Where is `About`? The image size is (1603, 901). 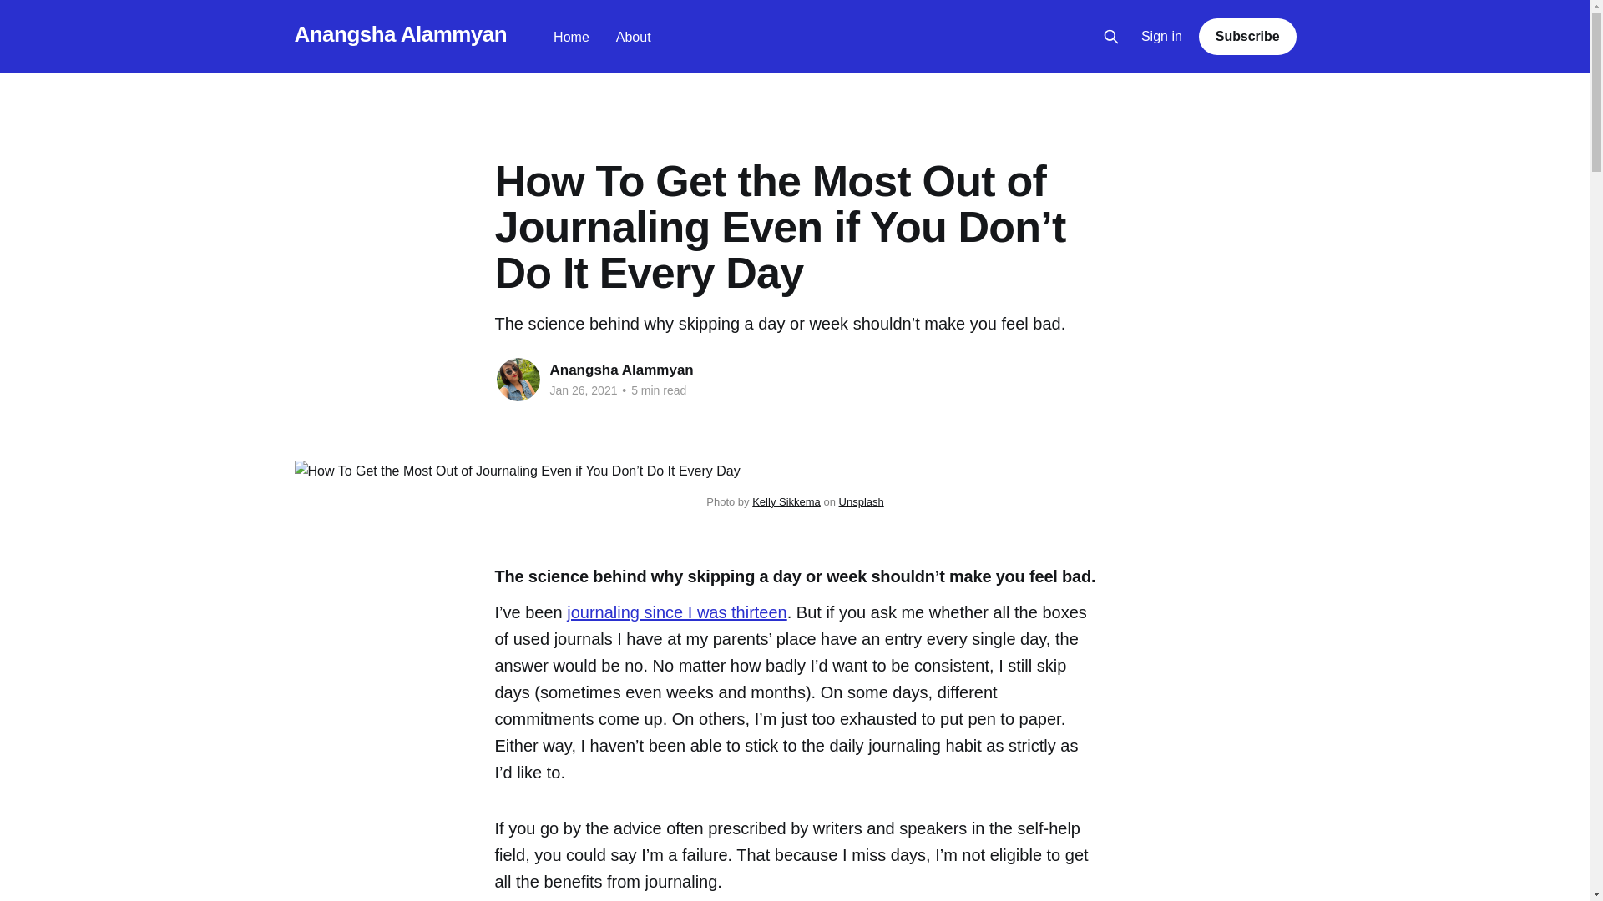
About is located at coordinates (633, 37).